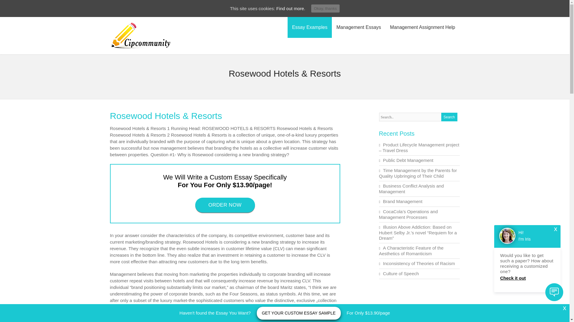 The image size is (574, 322). What do you see at coordinates (141, 49) in the screenshot?
I see `Cipcommunity` at bounding box center [141, 49].